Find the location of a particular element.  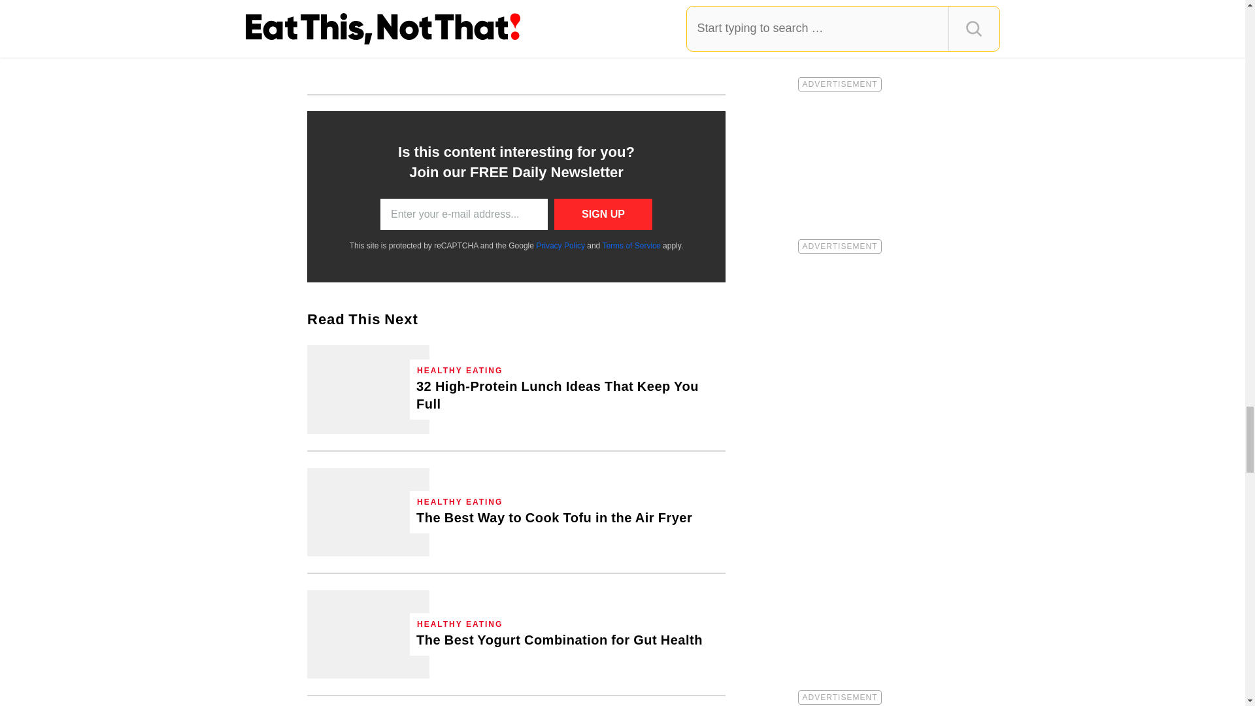

The Best Way to Cook Tofu in the Air Fryer is located at coordinates (554, 518).